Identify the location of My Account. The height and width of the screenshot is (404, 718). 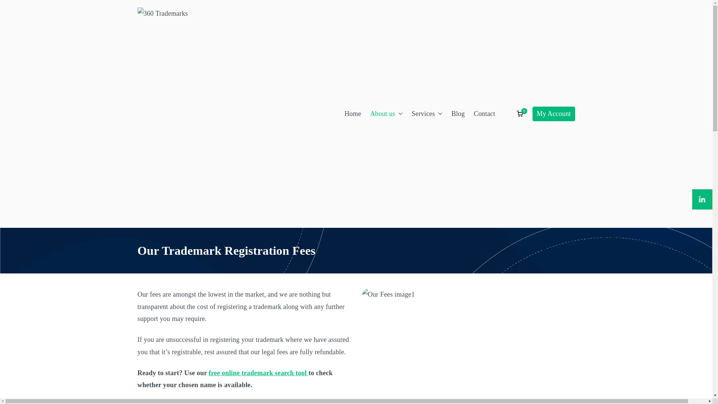
(553, 114).